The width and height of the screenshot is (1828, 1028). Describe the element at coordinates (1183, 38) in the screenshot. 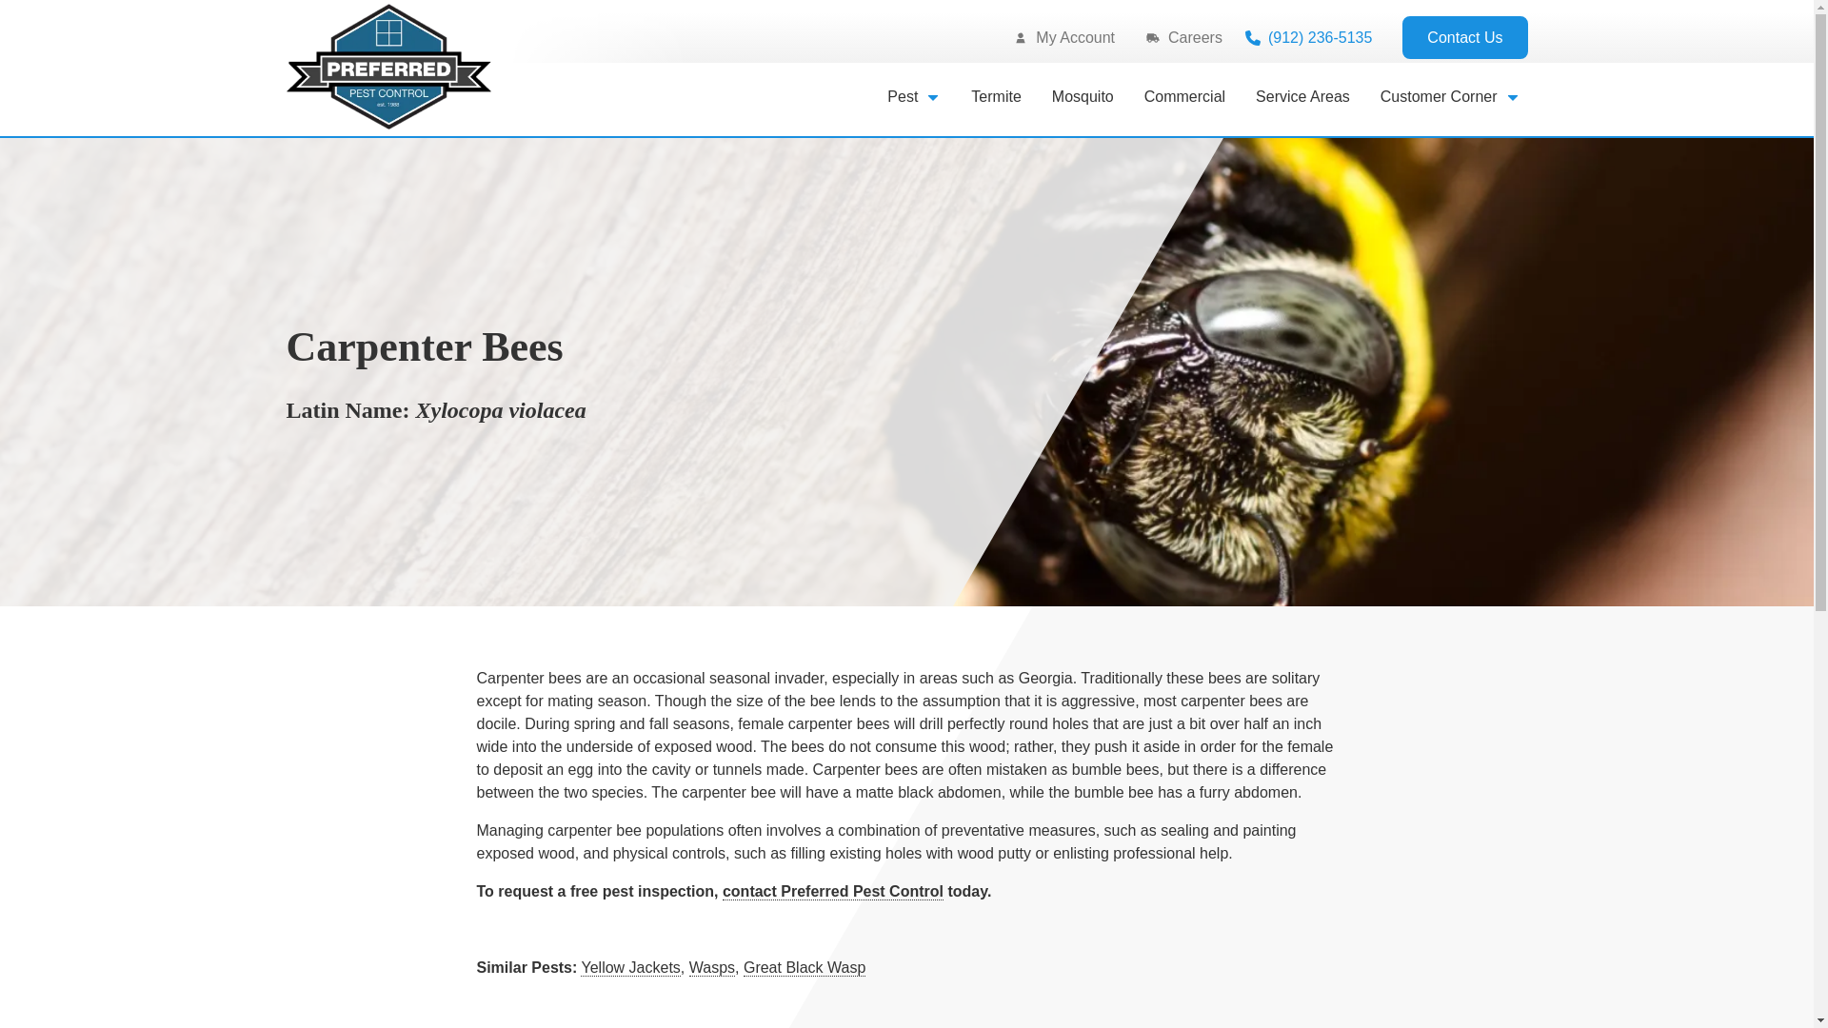

I see `Careers` at that location.